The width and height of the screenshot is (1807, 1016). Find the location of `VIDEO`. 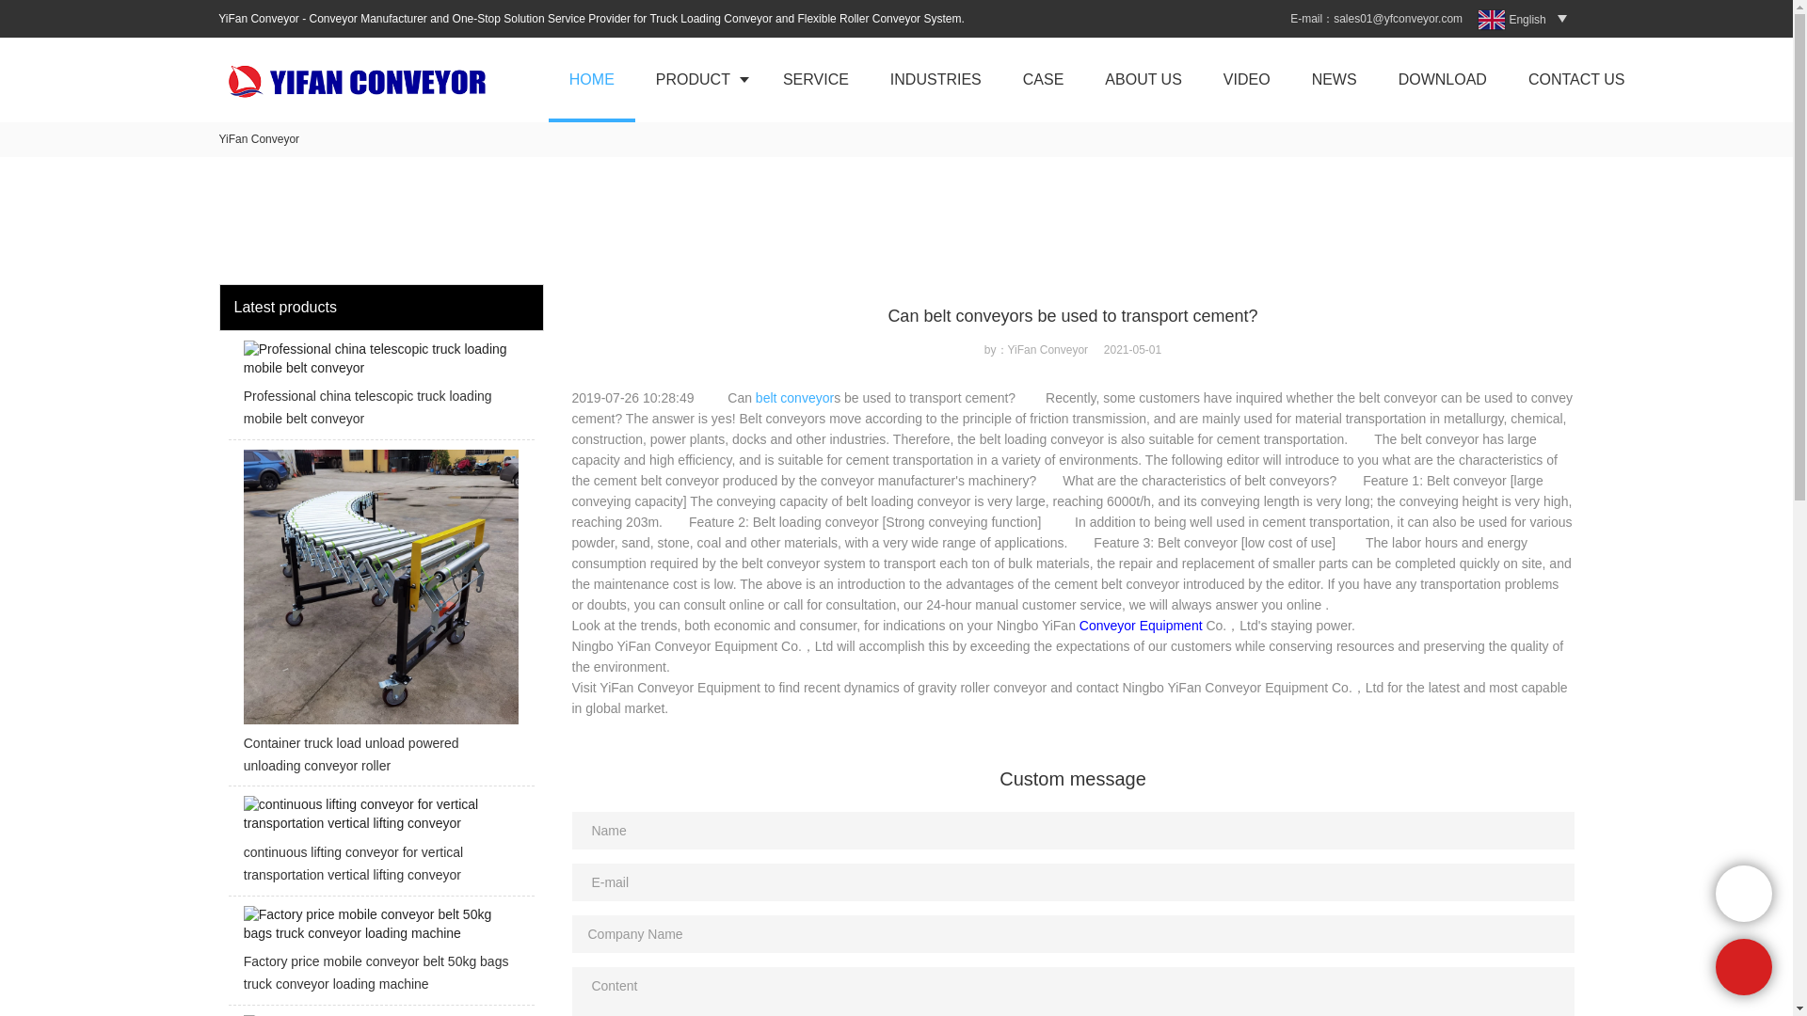

VIDEO is located at coordinates (1247, 79).